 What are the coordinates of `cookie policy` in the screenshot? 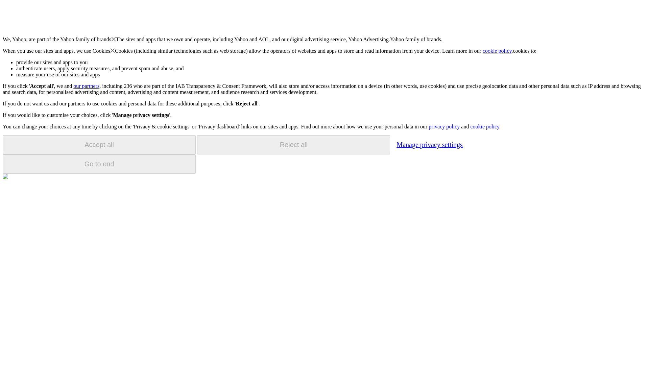 It's located at (484, 126).